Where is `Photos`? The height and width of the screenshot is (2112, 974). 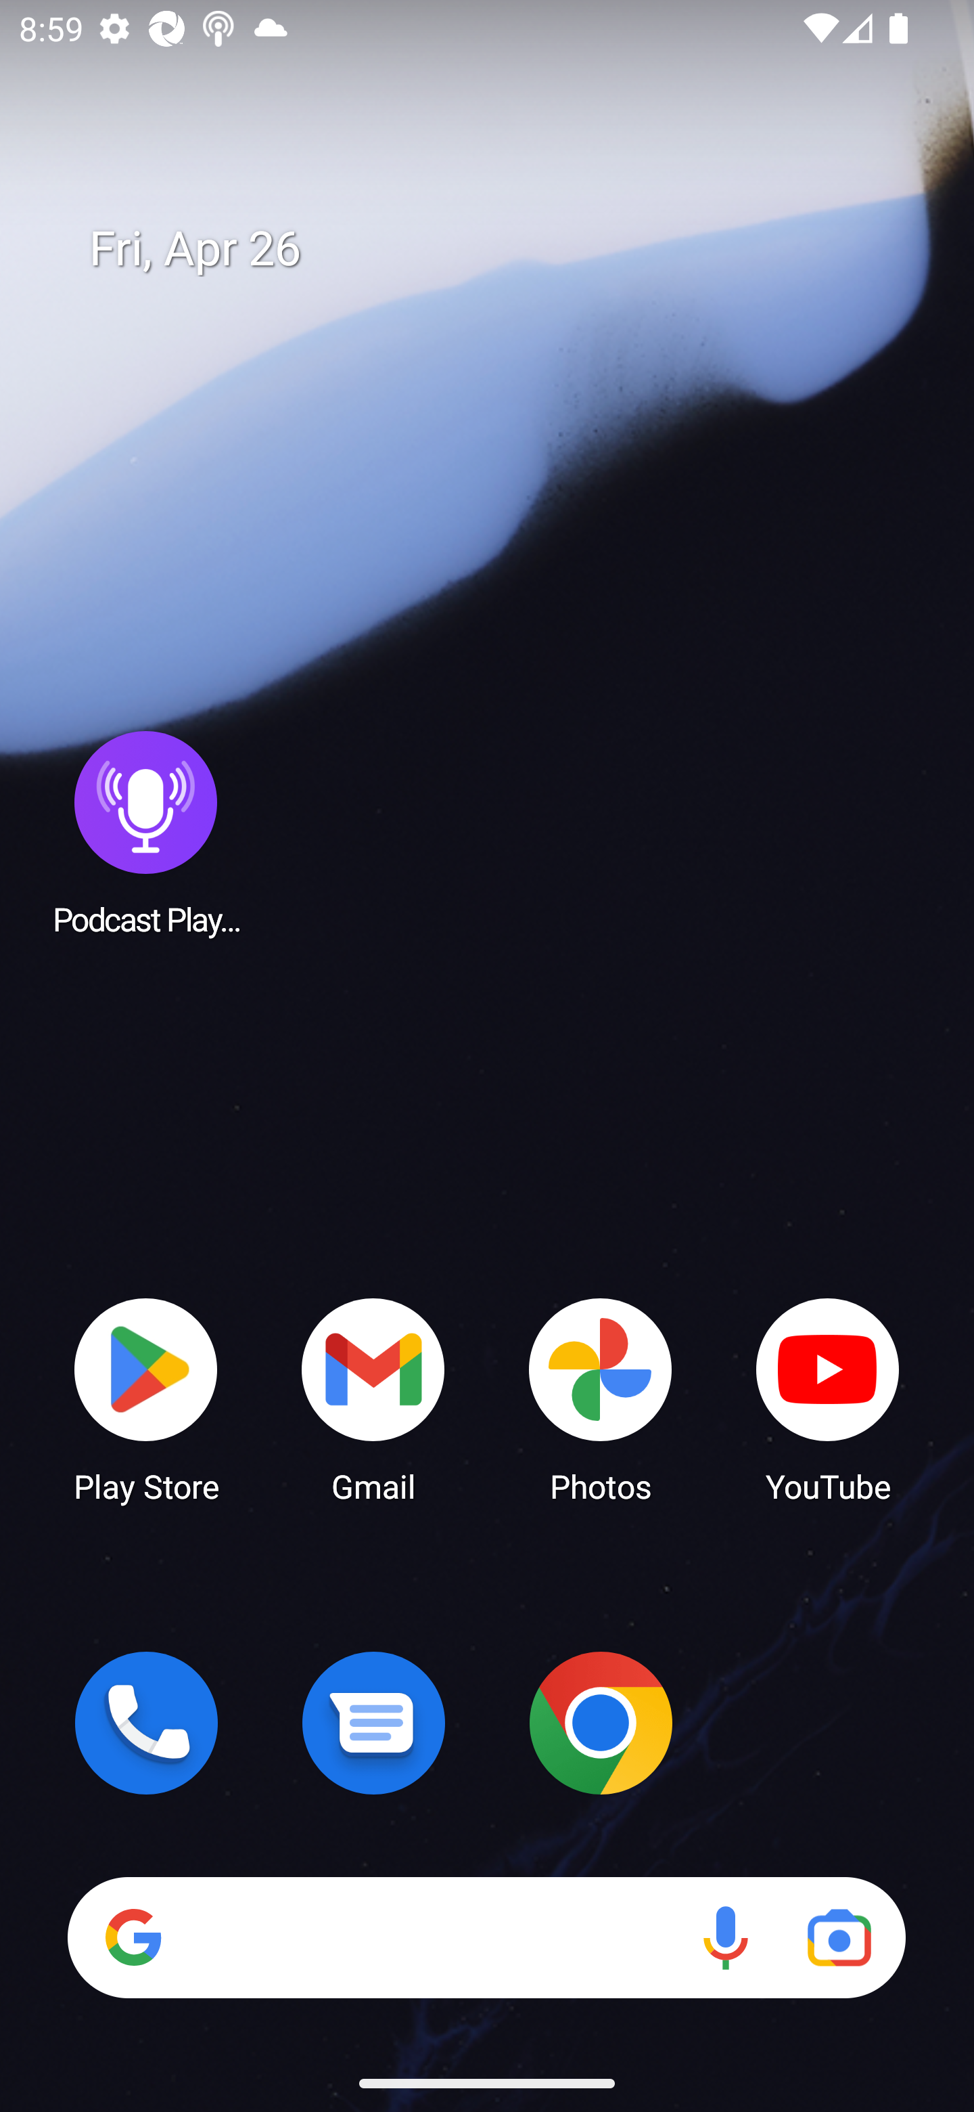
Photos is located at coordinates (601, 1399).